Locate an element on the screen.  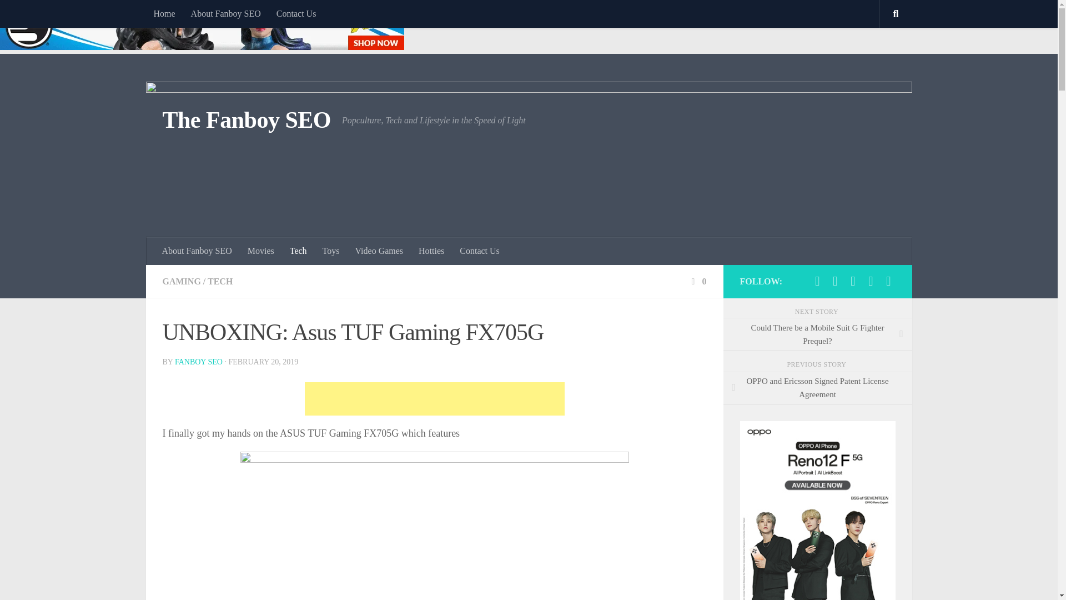
Toys is located at coordinates (331, 251).